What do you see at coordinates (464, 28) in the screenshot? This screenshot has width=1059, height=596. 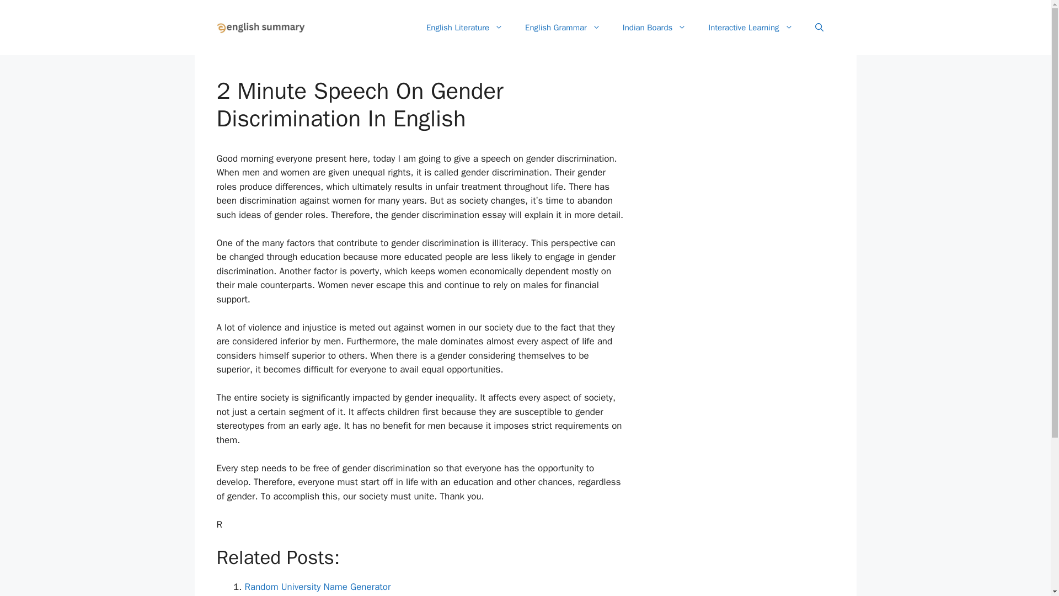 I see `English Literature` at bounding box center [464, 28].